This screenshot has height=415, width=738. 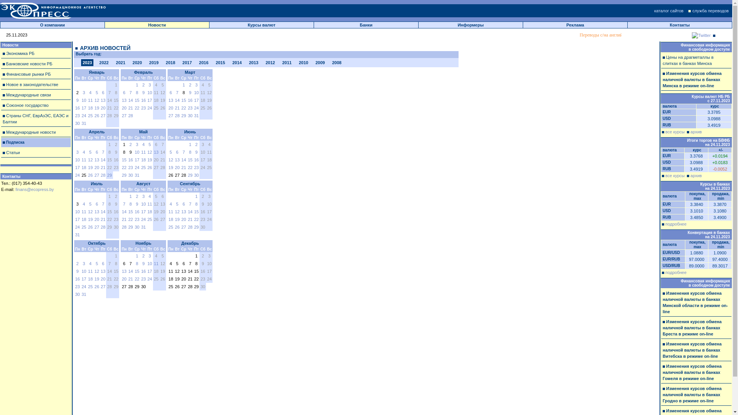 I want to click on 27, so click(x=103, y=287).